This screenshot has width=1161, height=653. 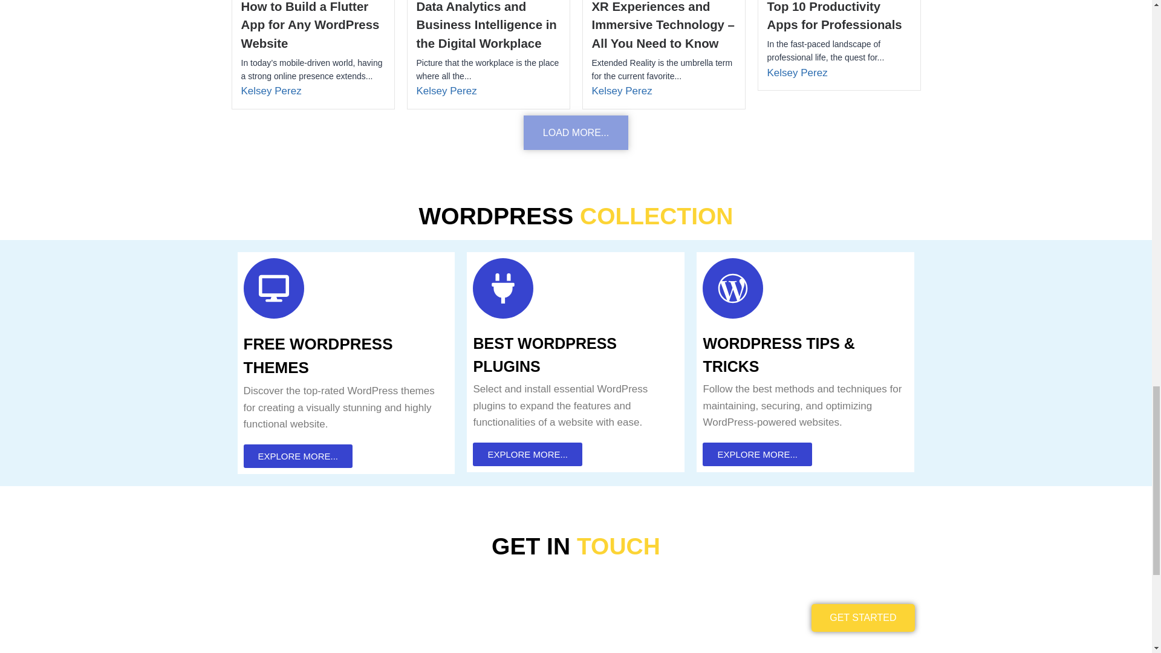 What do you see at coordinates (621, 91) in the screenshot?
I see `Posts by Kelsey Perez` at bounding box center [621, 91].